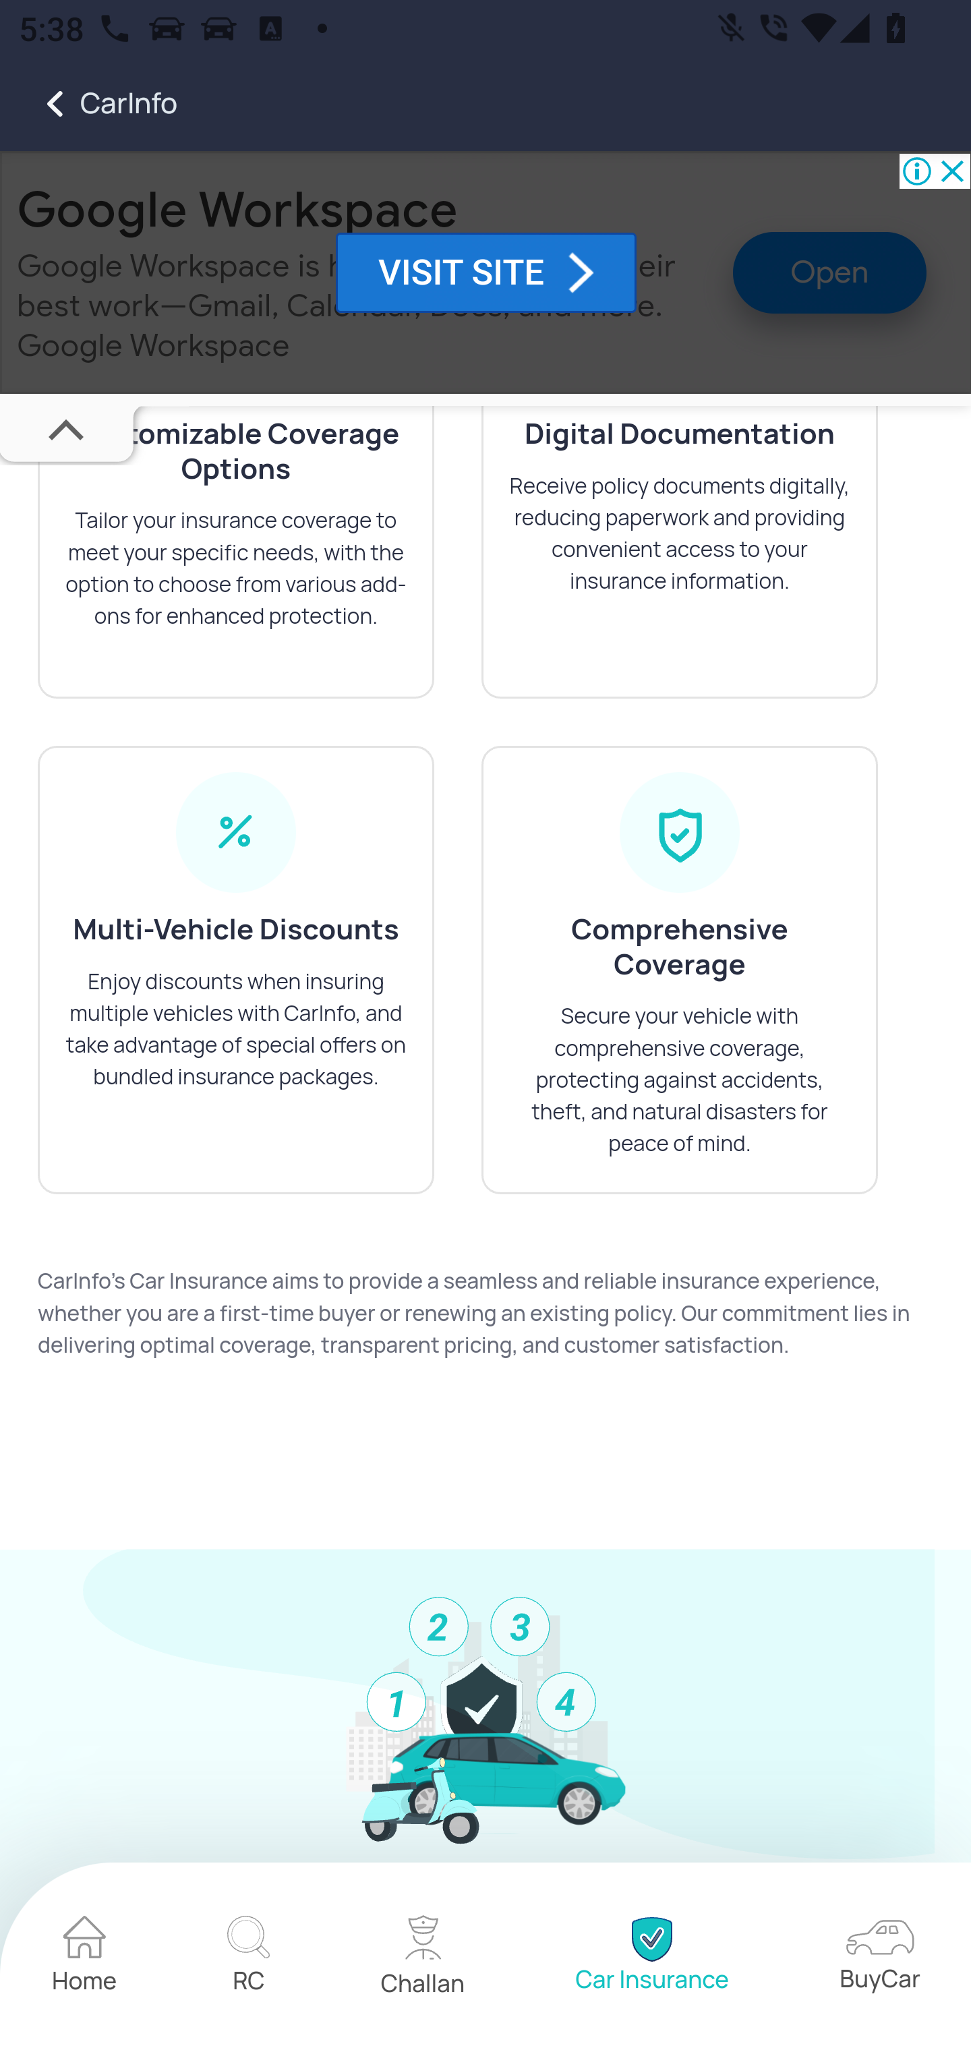 The height and width of the screenshot is (2050, 971). Describe the element at coordinates (89, 104) in the screenshot. I see `CarInfo` at that location.